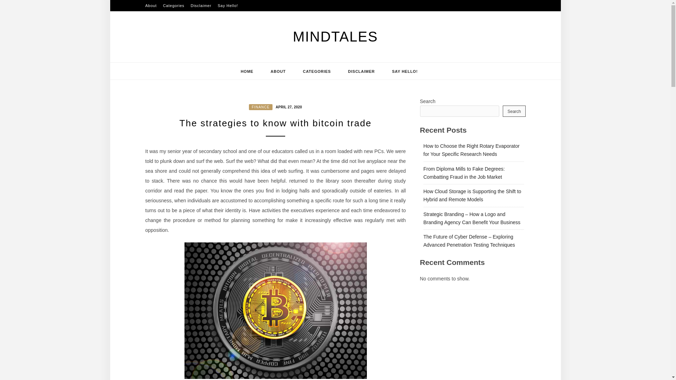 The image size is (676, 380). What do you see at coordinates (247, 71) in the screenshot?
I see `HOME` at bounding box center [247, 71].